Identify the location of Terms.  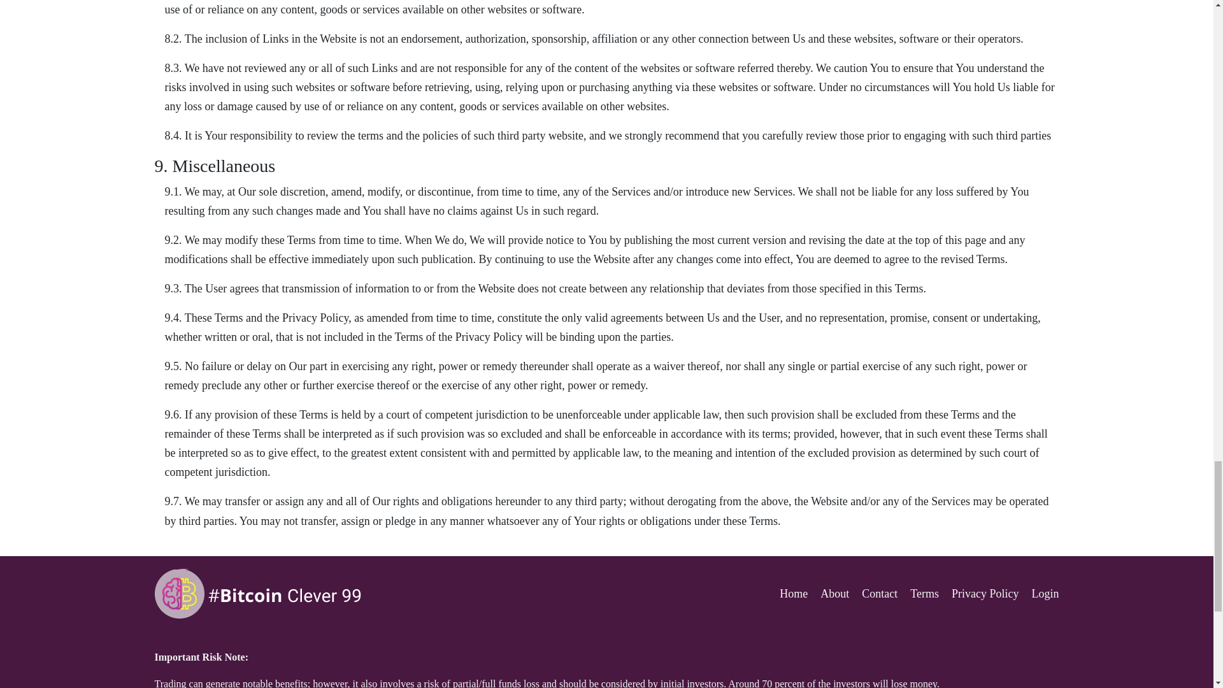
(924, 594).